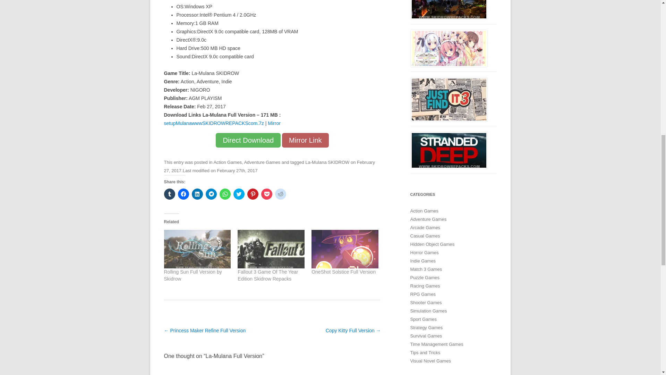 This screenshot has height=375, width=666. Describe the element at coordinates (183, 194) in the screenshot. I see `Click to share on Facebook` at that location.